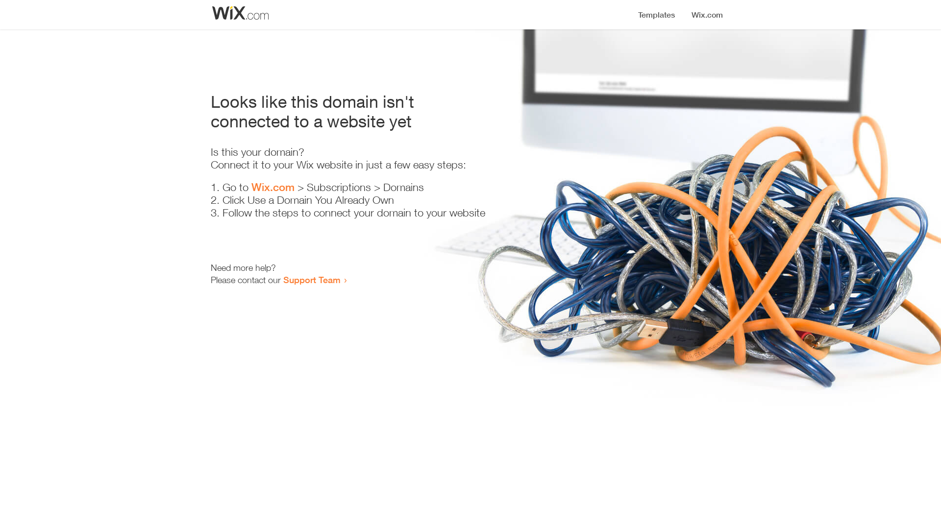 The height and width of the screenshot is (529, 941). What do you see at coordinates (273, 187) in the screenshot?
I see `Wix.com` at bounding box center [273, 187].